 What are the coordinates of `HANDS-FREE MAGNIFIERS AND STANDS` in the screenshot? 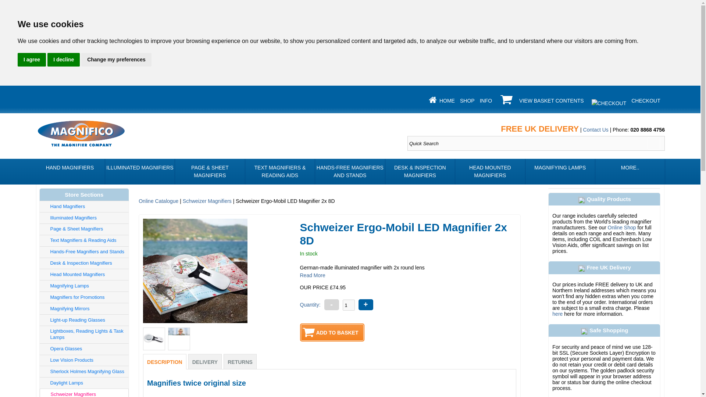 It's located at (350, 172).